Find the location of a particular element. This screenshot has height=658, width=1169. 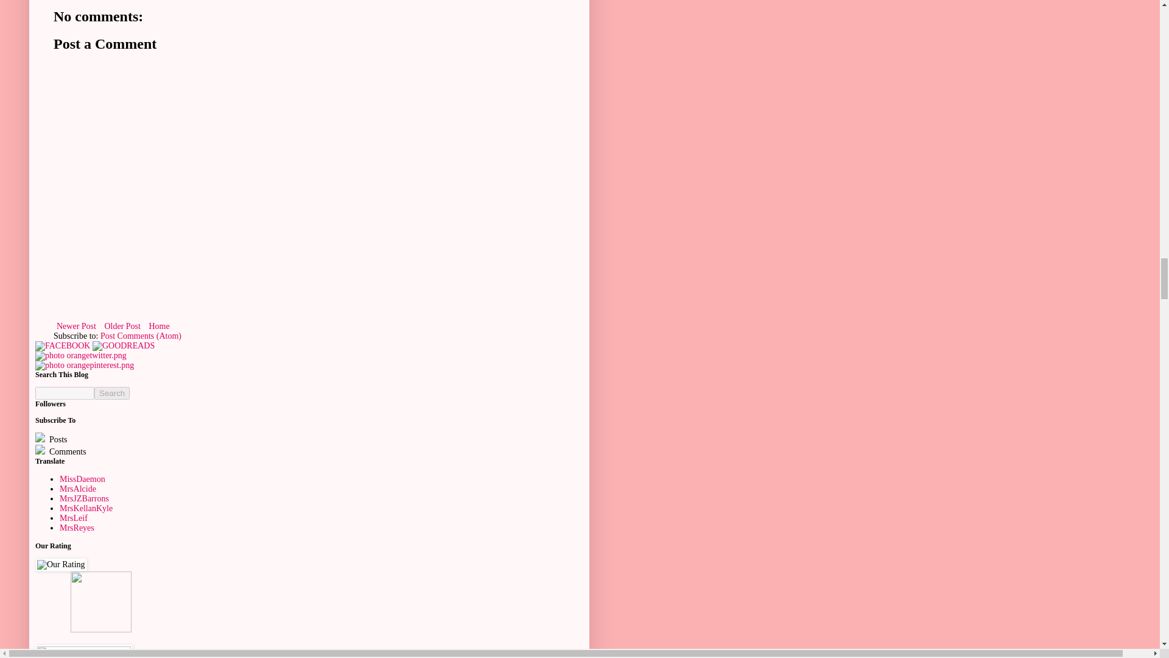

Search is located at coordinates (112, 393).